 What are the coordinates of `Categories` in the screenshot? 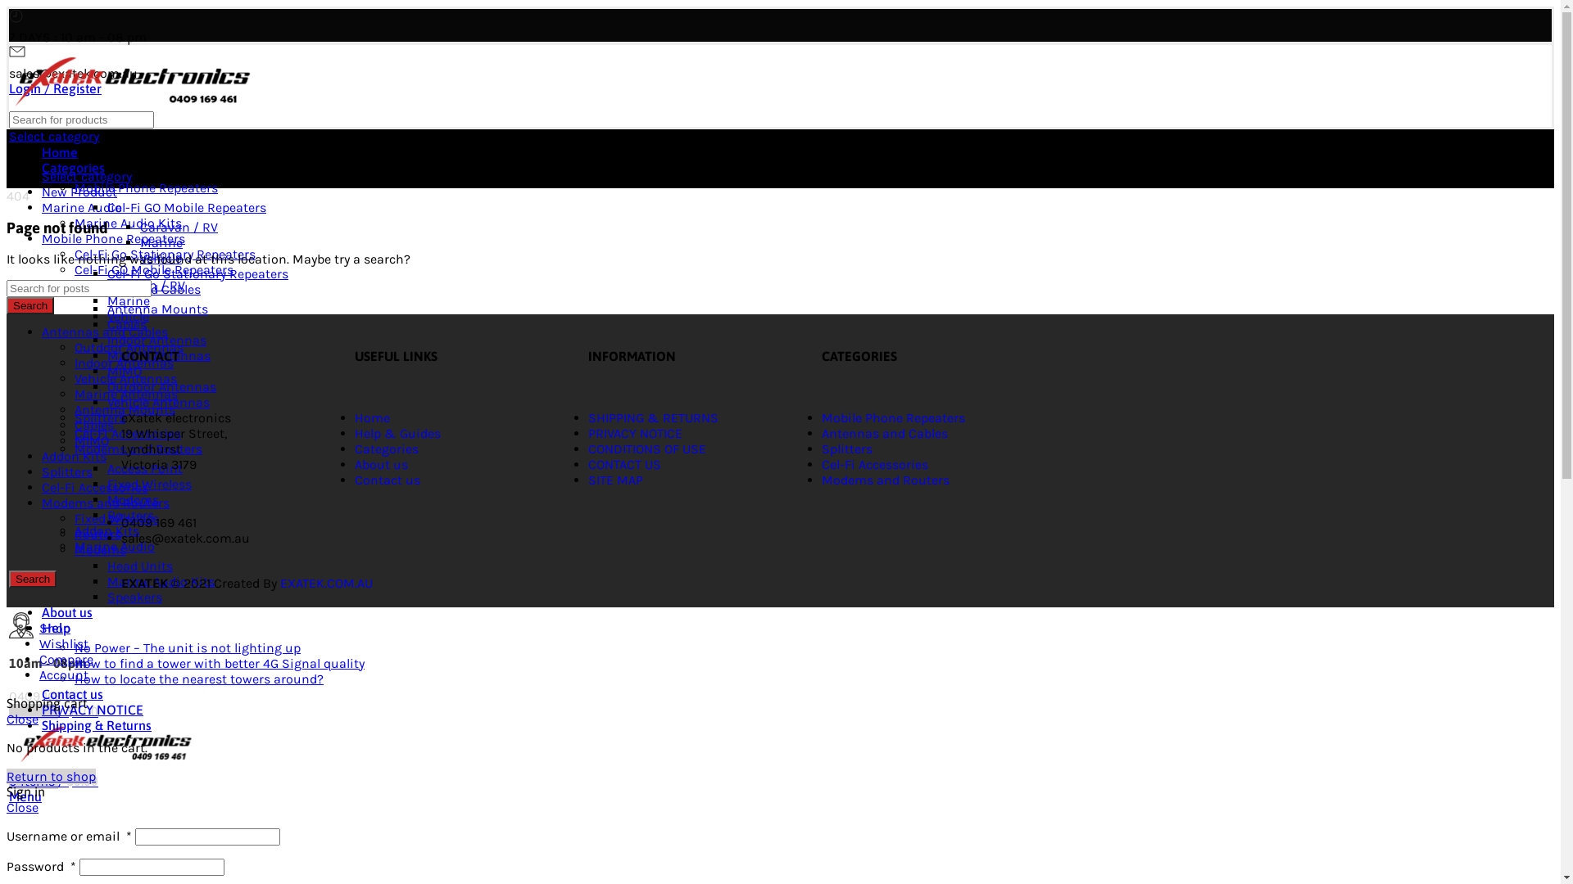 It's located at (387, 449).